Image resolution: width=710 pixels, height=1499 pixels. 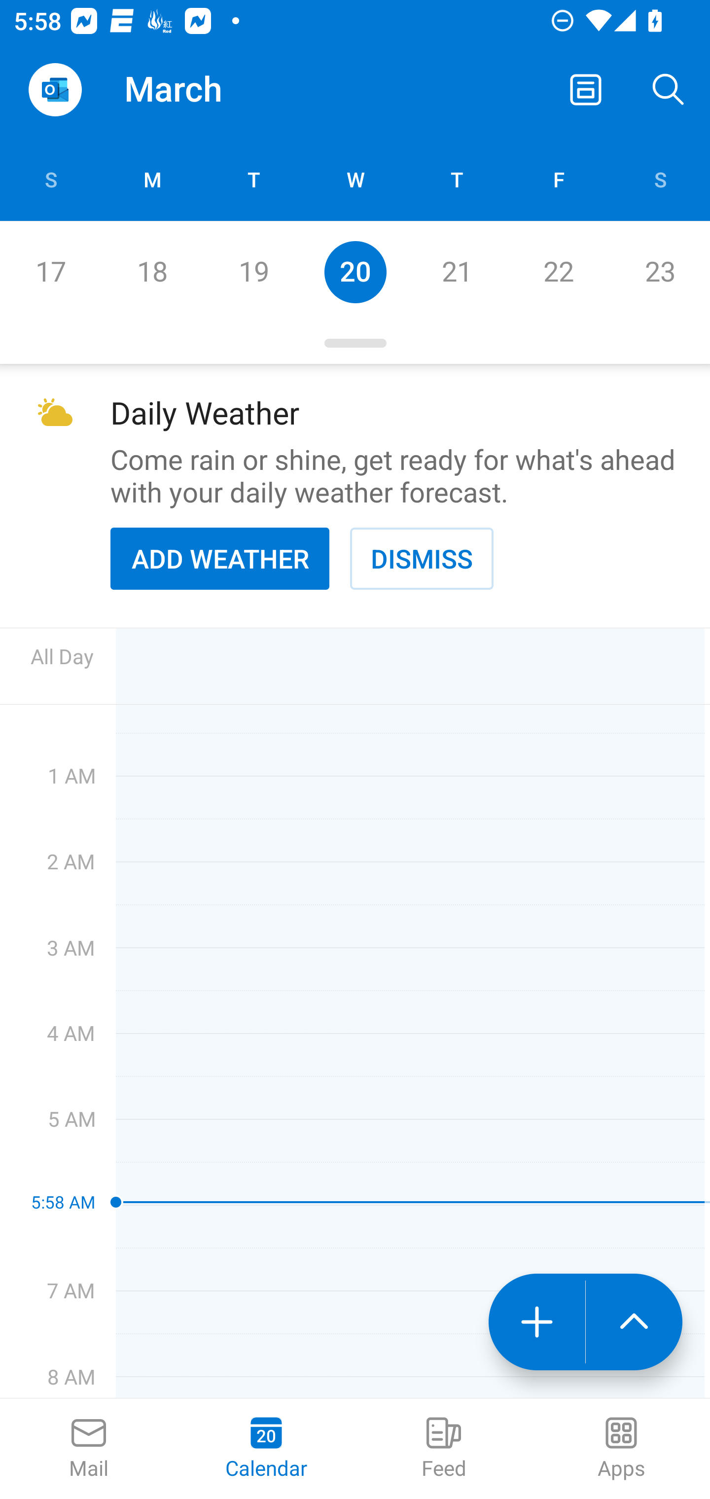 What do you see at coordinates (89, 1449) in the screenshot?
I see `Mail` at bounding box center [89, 1449].